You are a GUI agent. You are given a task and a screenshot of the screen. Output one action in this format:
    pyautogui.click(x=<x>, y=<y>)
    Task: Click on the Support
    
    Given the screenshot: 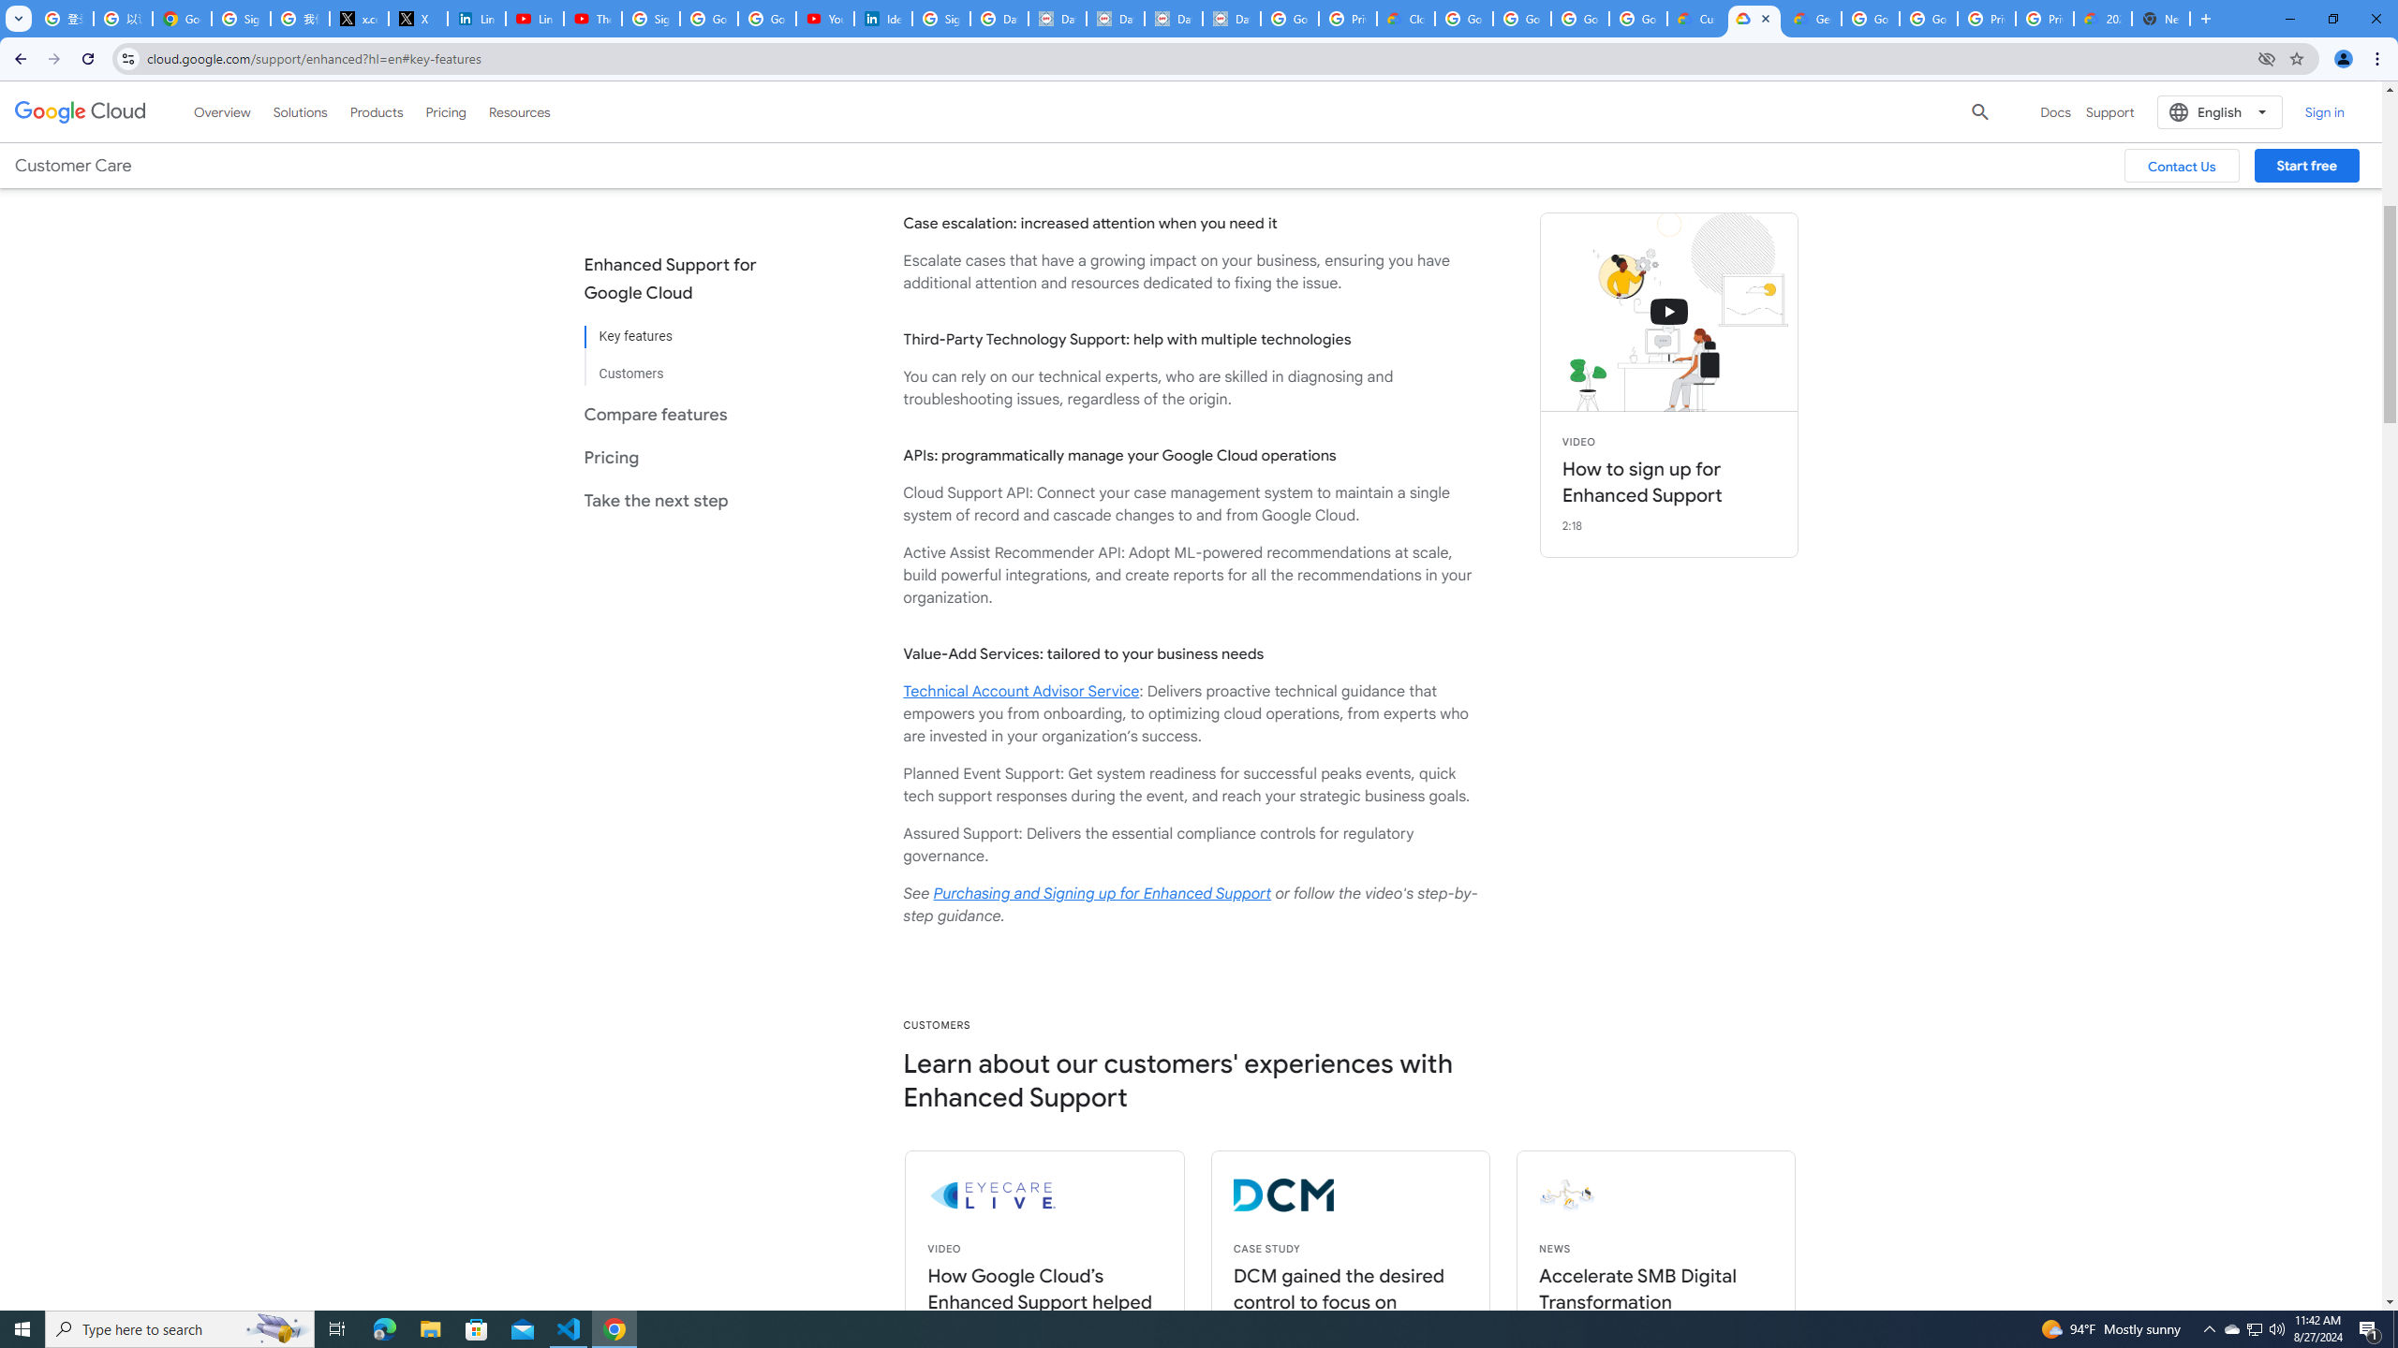 What is the action you would take?
    pyautogui.click(x=2109, y=112)
    